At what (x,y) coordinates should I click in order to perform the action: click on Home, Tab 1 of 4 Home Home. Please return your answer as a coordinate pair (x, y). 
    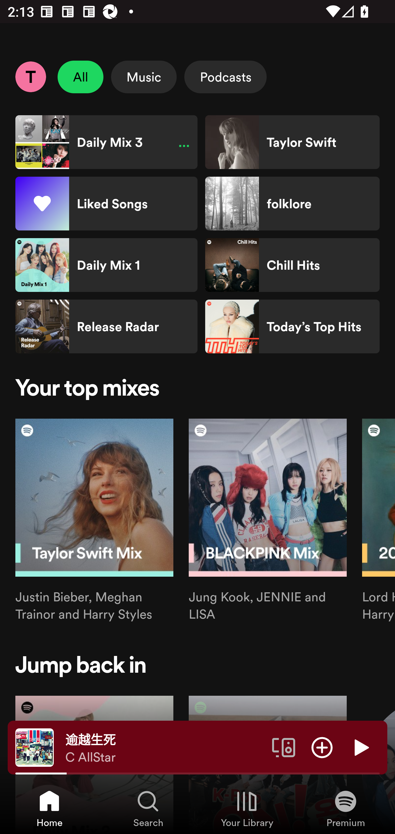
    Looking at the image, I should click on (49, 808).